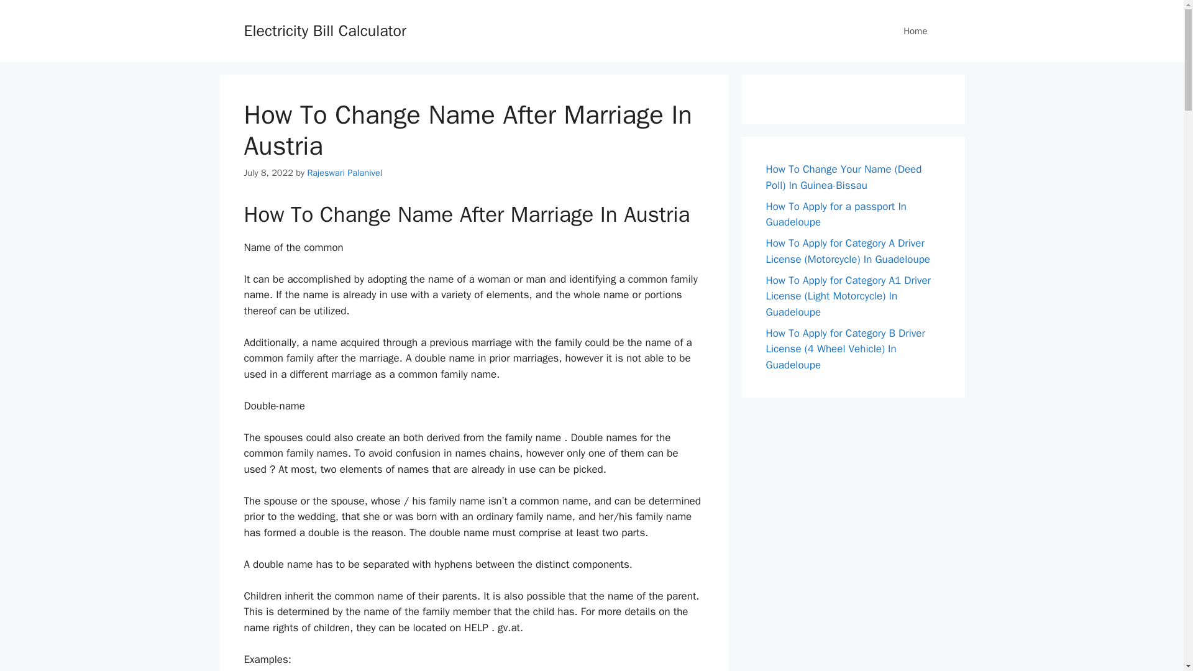  Describe the element at coordinates (915, 31) in the screenshot. I see `Home` at that location.